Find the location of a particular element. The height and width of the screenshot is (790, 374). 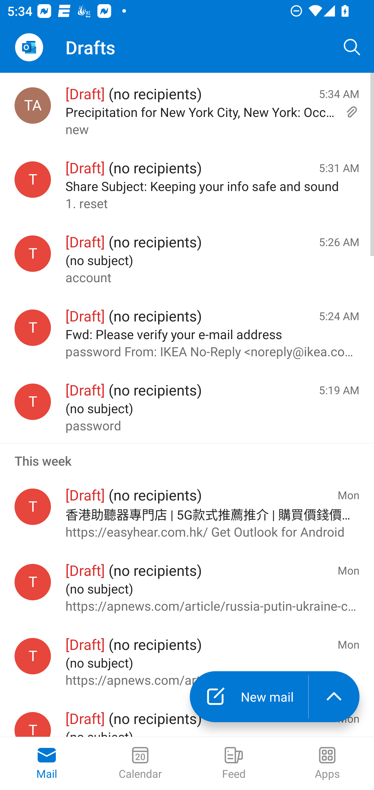

Open Navigation Drawer is located at coordinates (29, 47).